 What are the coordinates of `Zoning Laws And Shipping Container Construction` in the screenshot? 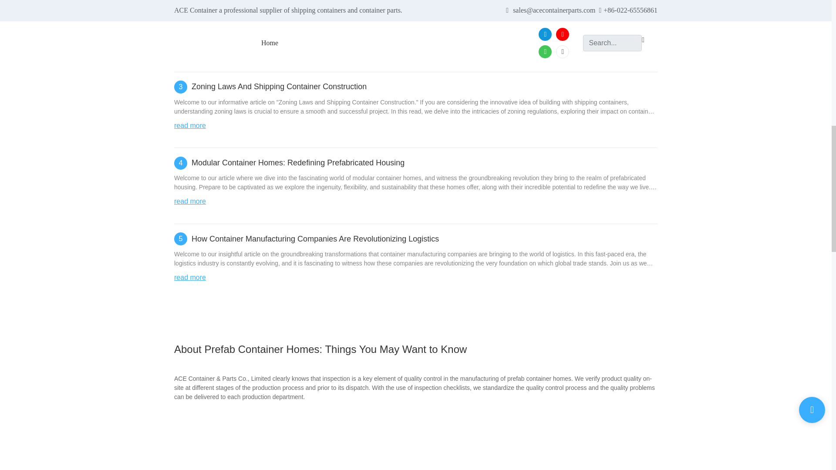 It's located at (279, 86).